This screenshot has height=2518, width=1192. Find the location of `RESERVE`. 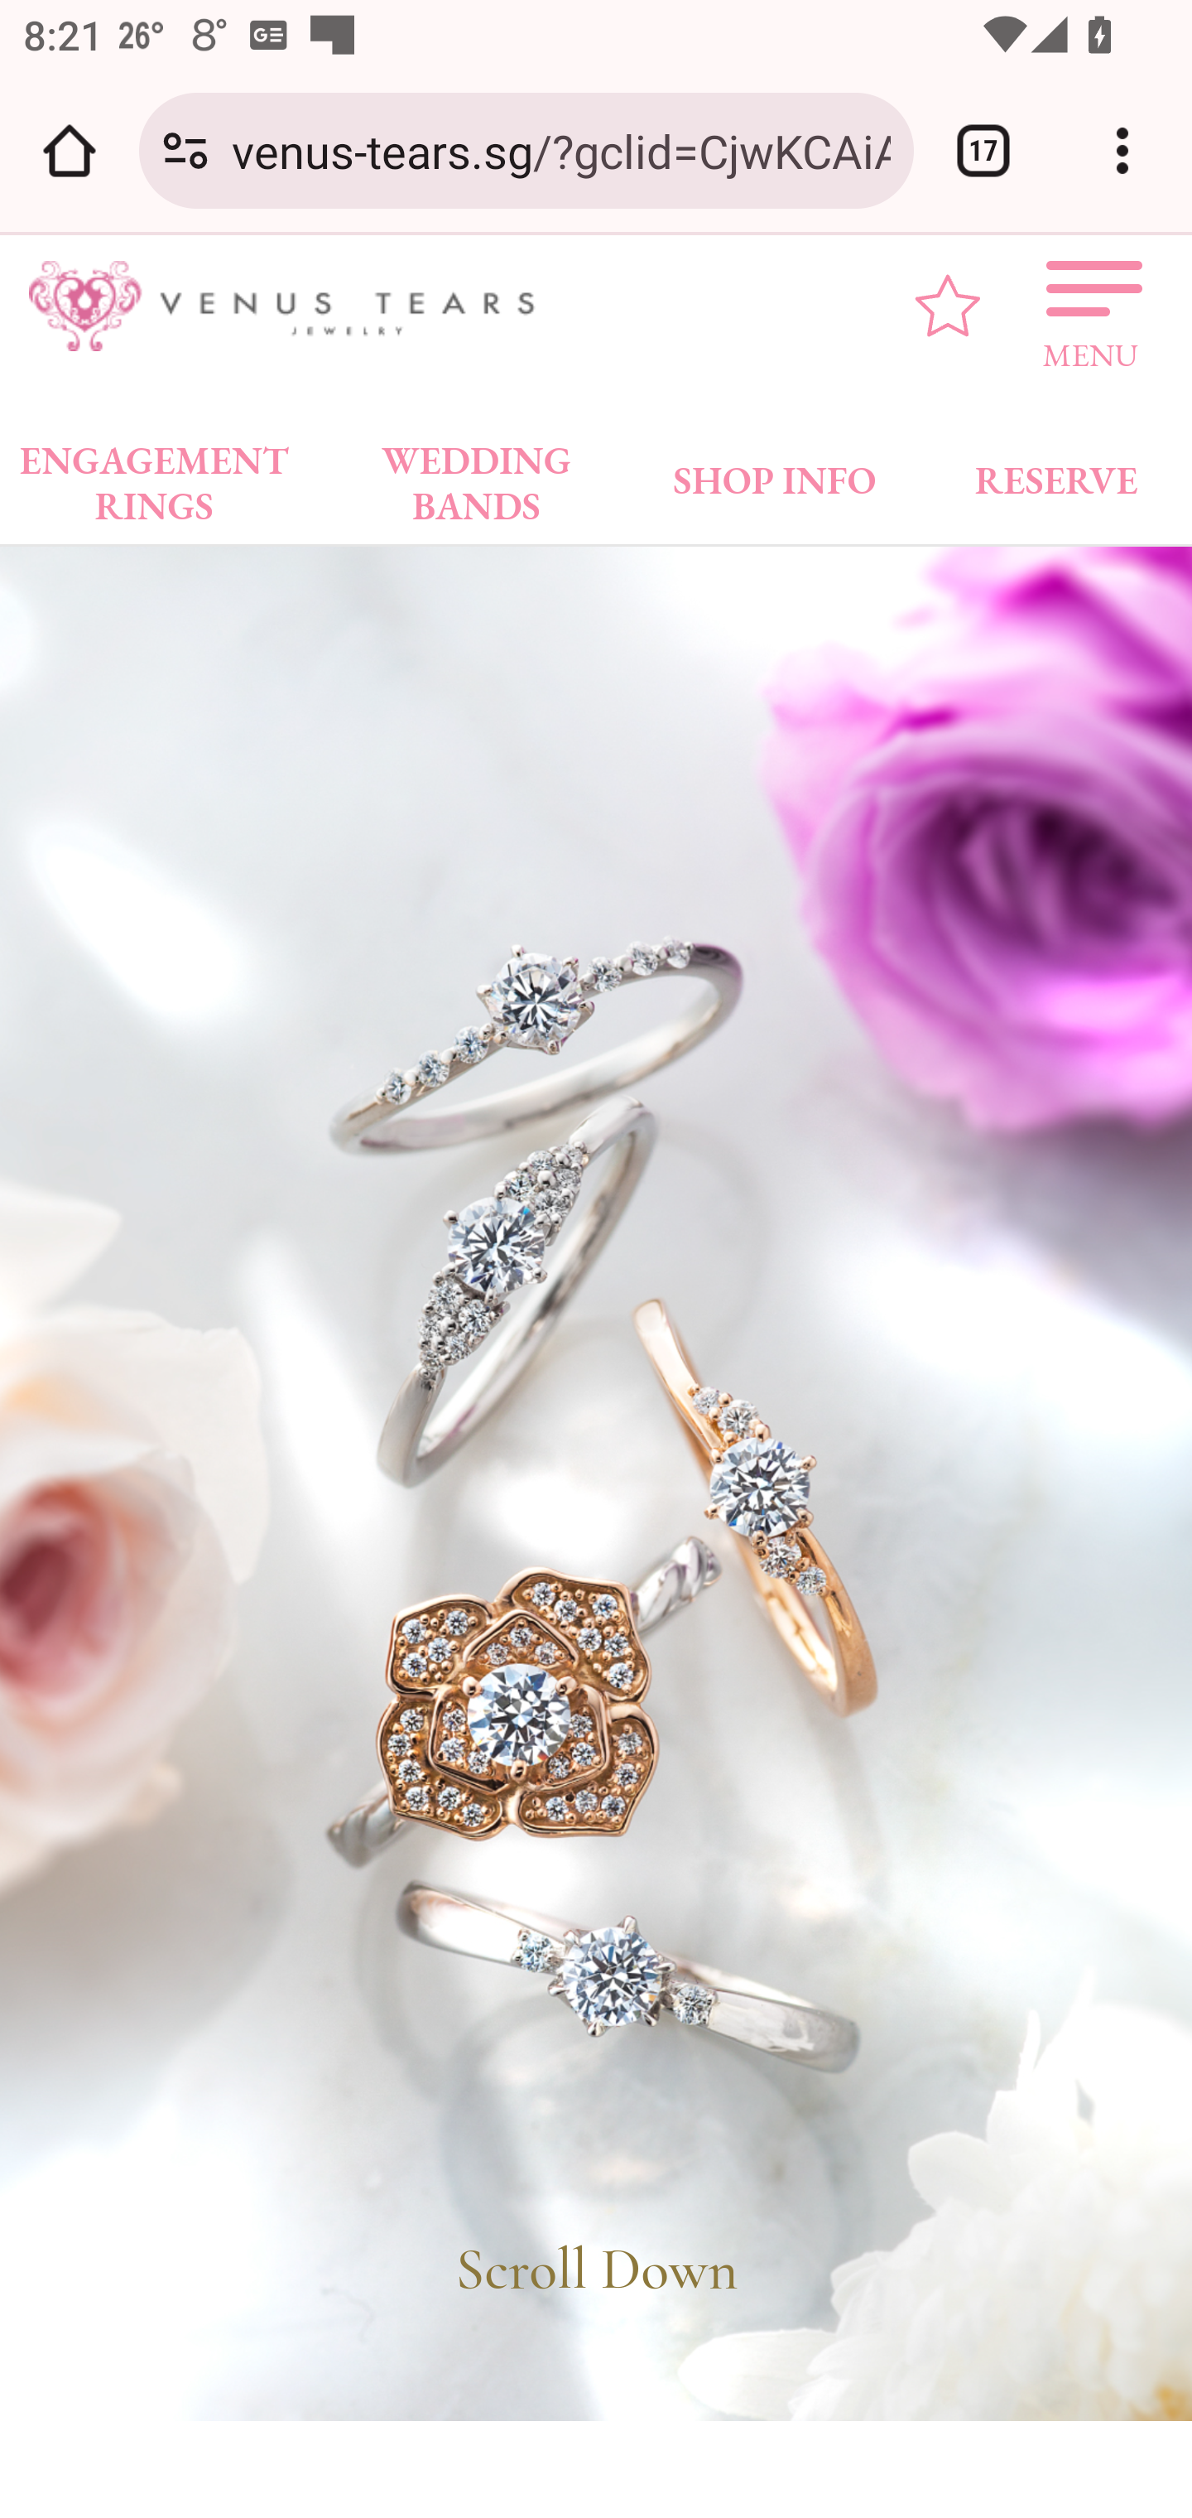

RESERVE is located at coordinates (1055, 473).